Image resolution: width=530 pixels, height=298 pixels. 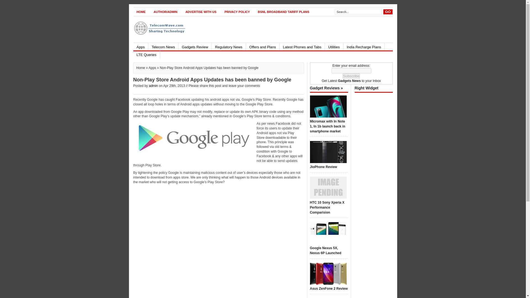 I want to click on Subscribe, so click(x=351, y=76).